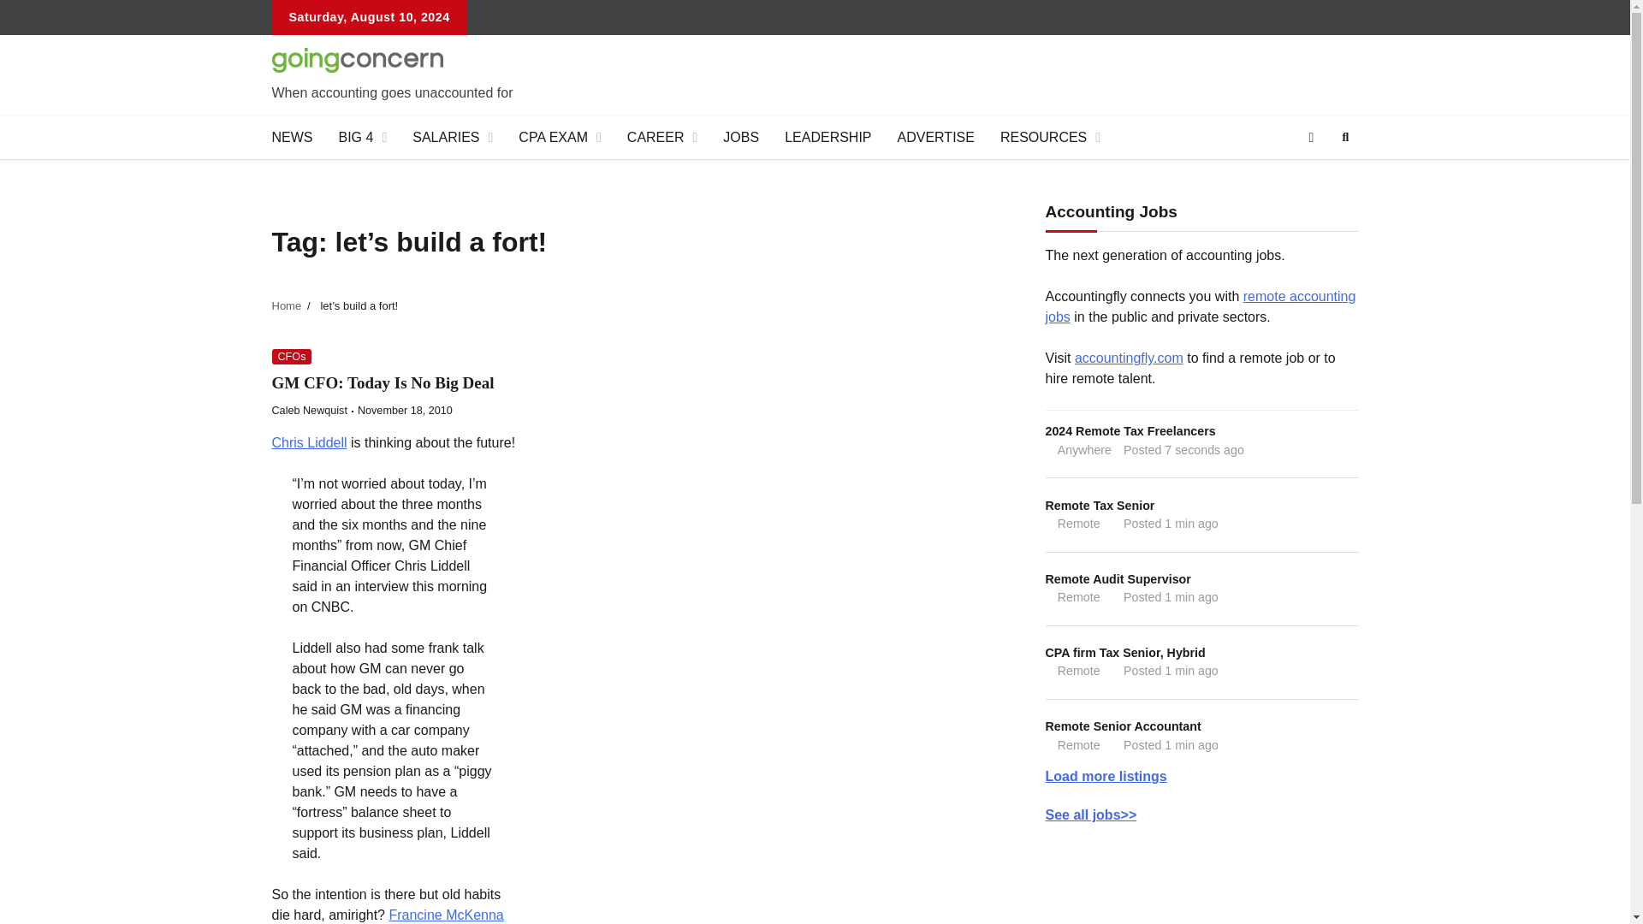  Describe the element at coordinates (389, 915) in the screenshot. I see `Francine McKenna thinks so` at that location.